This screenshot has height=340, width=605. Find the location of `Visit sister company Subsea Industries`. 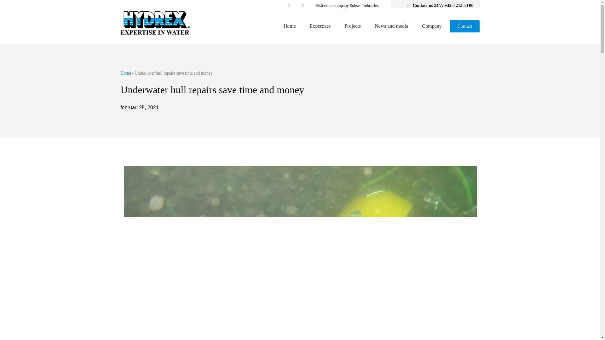

Visit sister company Subsea Industries is located at coordinates (347, 6).